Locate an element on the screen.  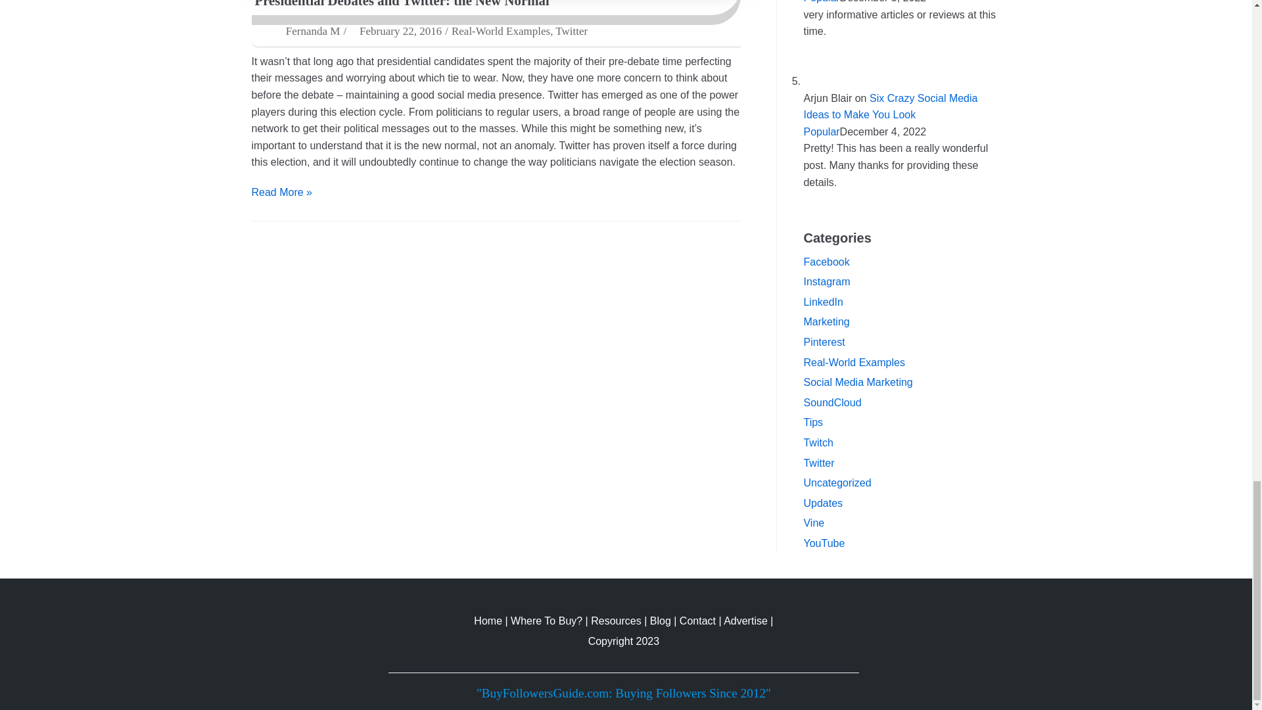
Six Crazy Social Media Ideas to Make You Look Popular is located at coordinates (890, 115).